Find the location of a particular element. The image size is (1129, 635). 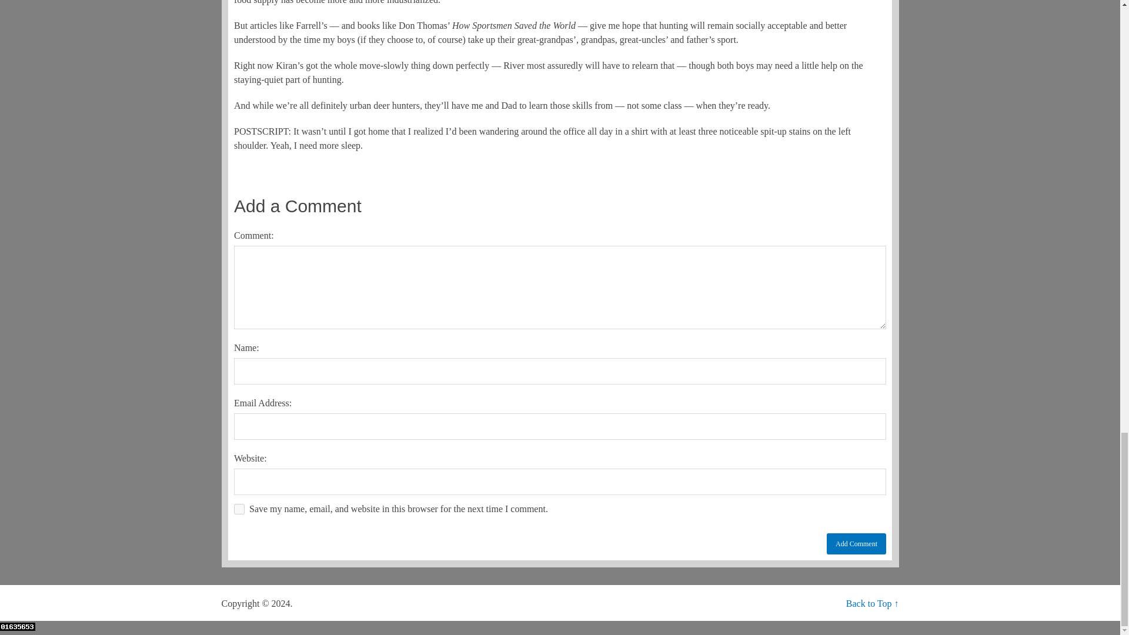

yes is located at coordinates (239, 509).